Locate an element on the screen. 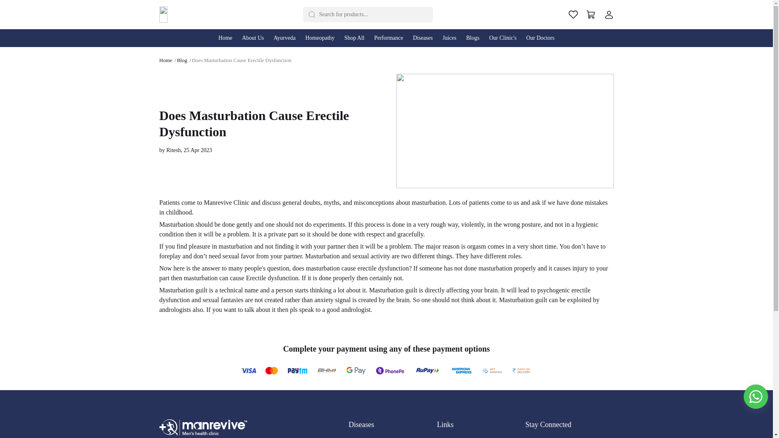 The height and width of the screenshot is (438, 779). Juices is located at coordinates (450, 38).